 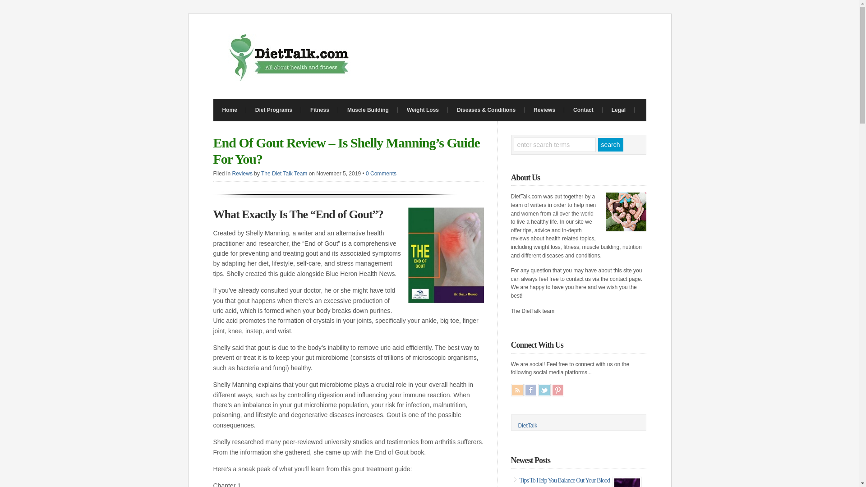 I want to click on DietTalk, so click(x=527, y=426).